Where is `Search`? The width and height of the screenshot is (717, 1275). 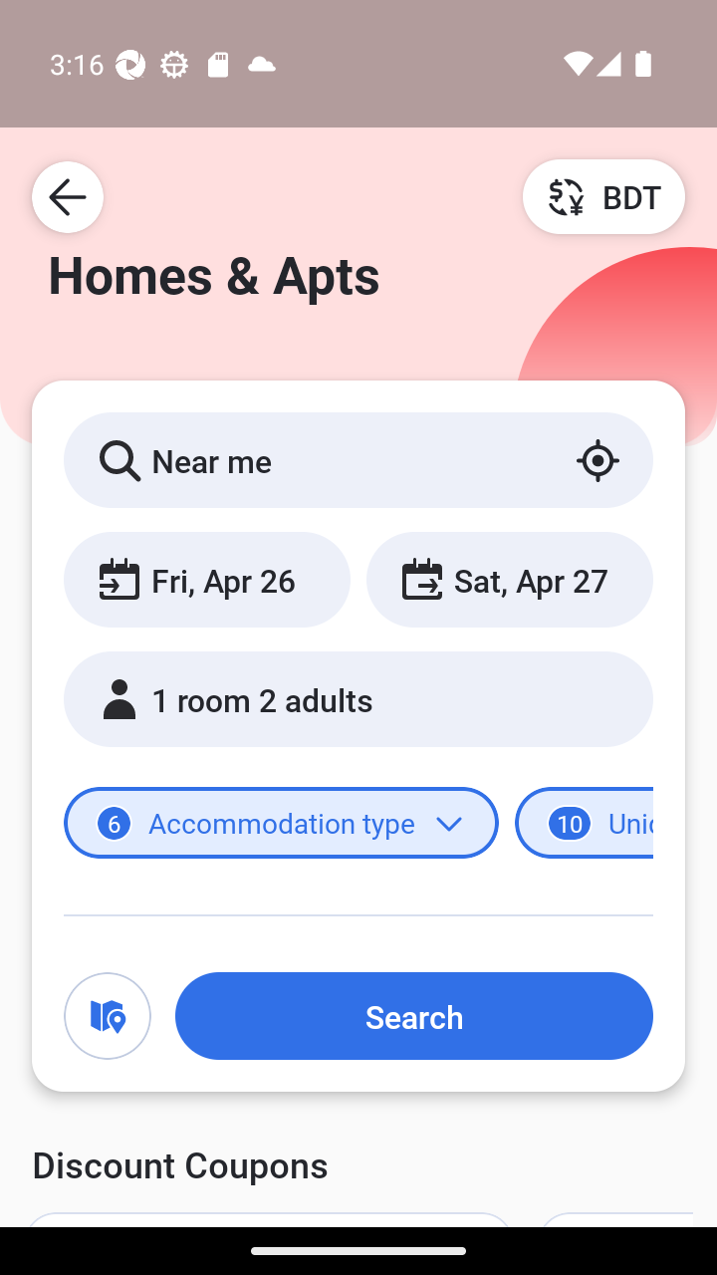 Search is located at coordinates (413, 1015).